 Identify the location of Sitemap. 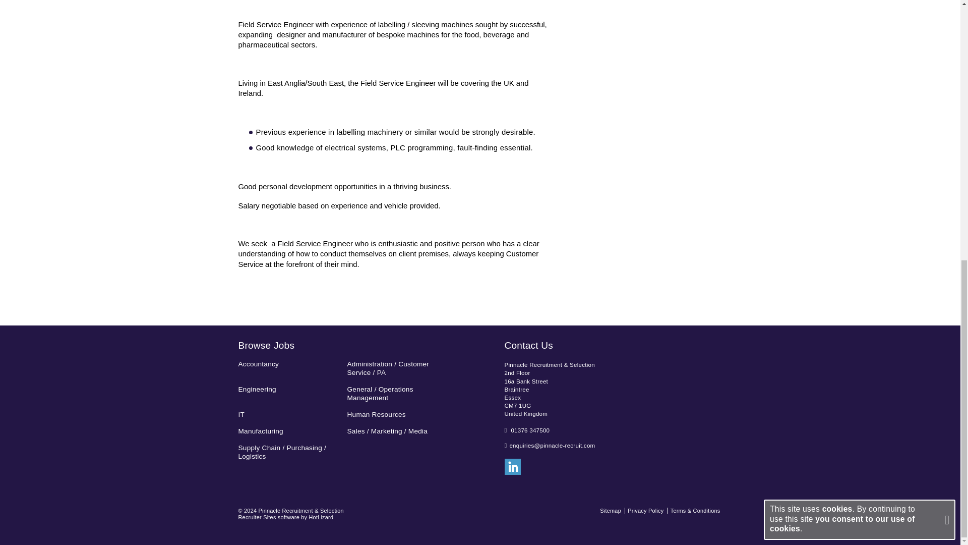
(611, 511).